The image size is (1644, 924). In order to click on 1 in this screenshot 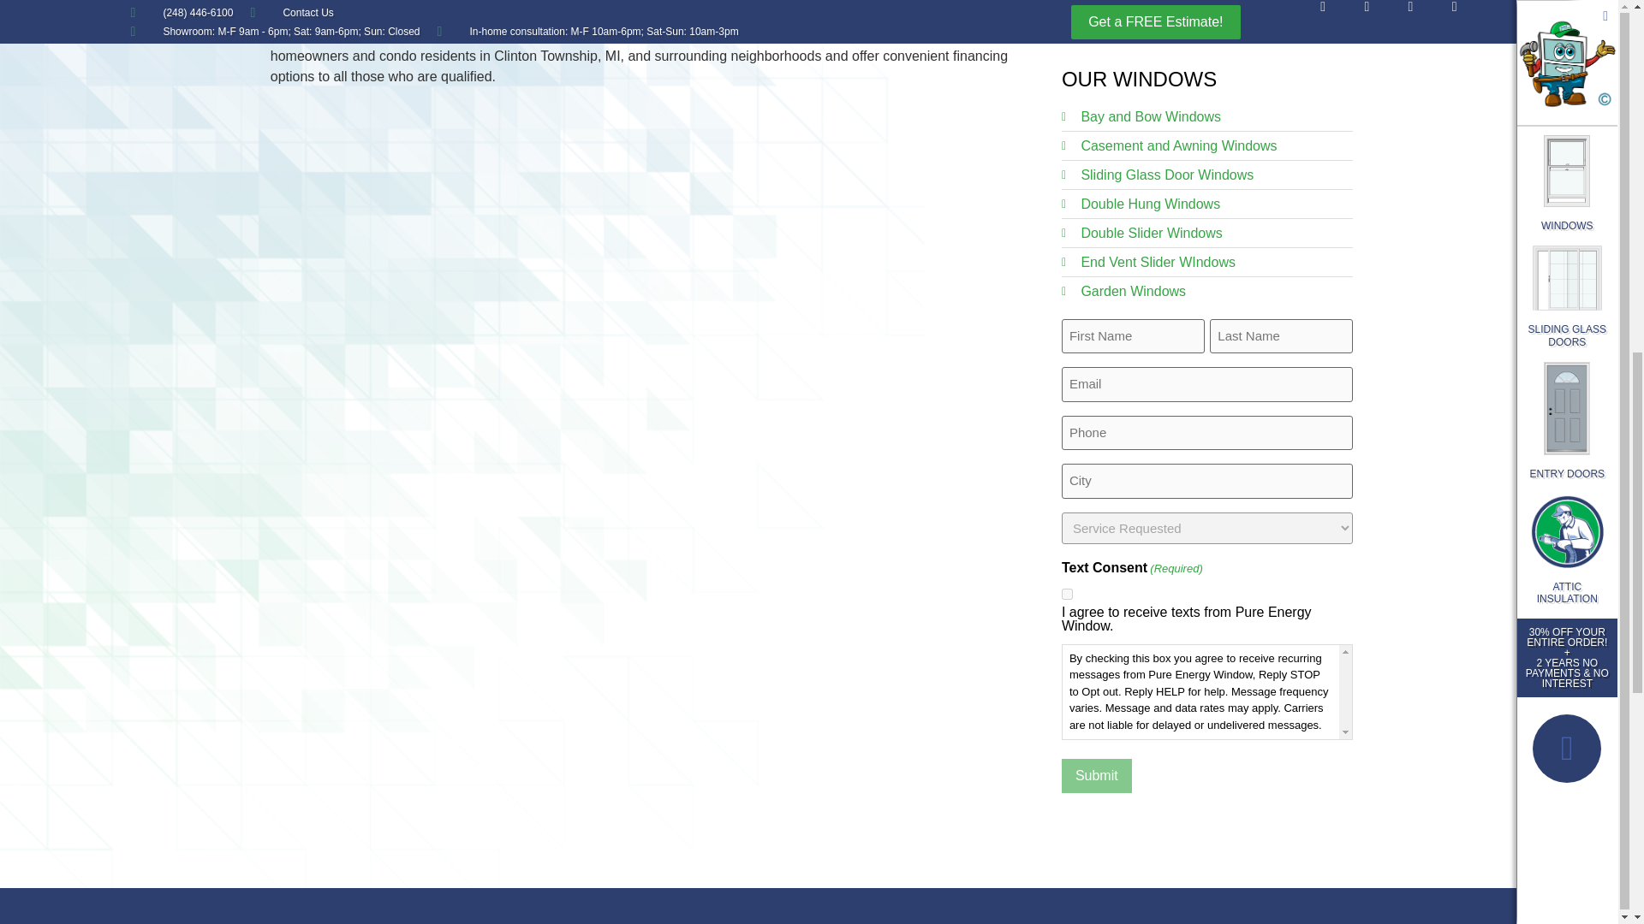, I will do `click(1067, 594)`.